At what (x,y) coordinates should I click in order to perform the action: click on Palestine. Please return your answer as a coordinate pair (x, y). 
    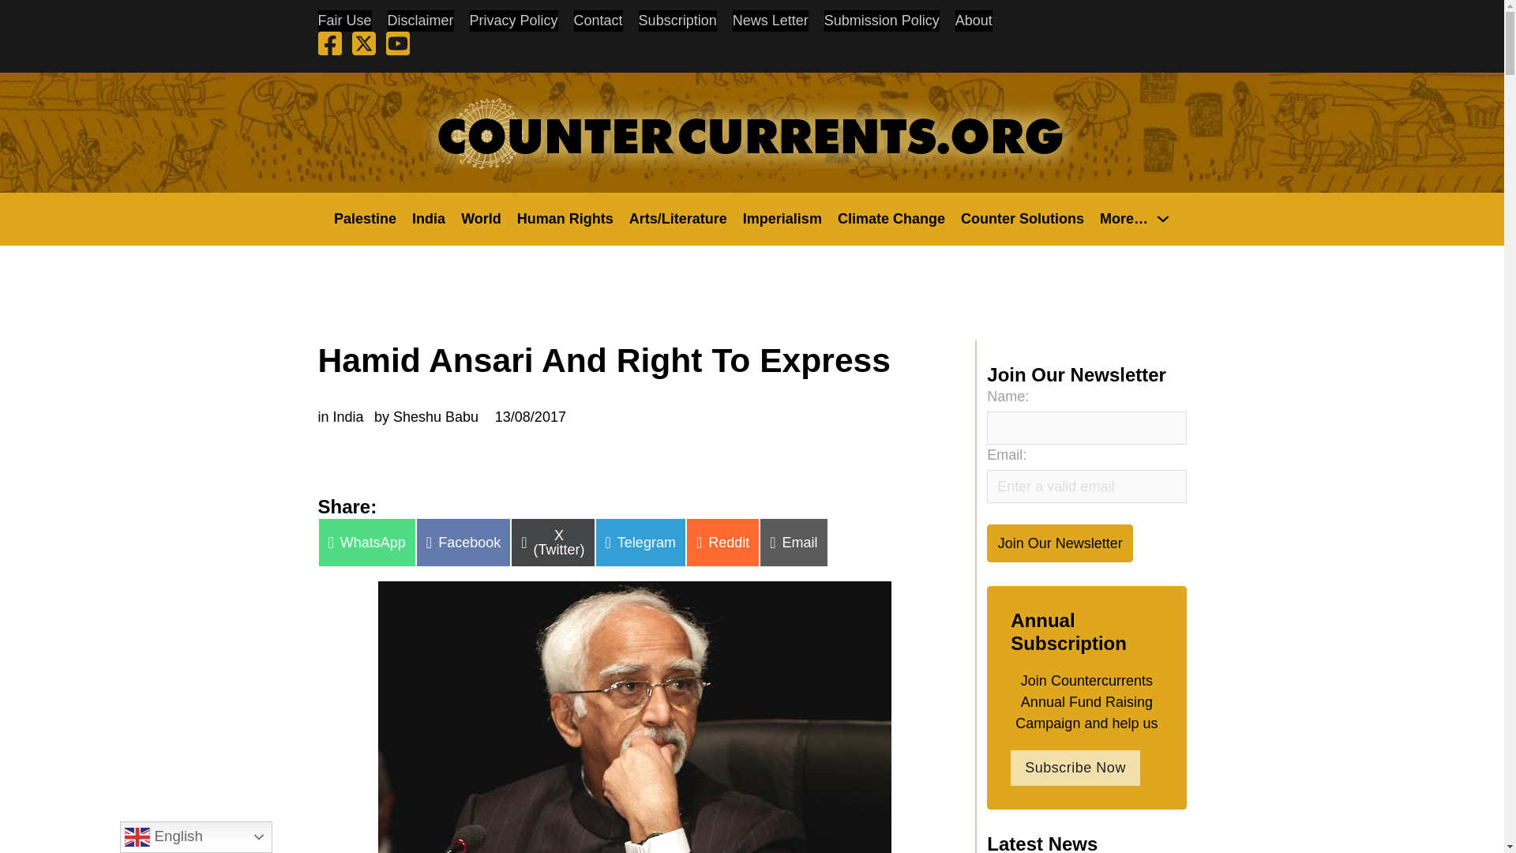
    Looking at the image, I should click on (365, 218).